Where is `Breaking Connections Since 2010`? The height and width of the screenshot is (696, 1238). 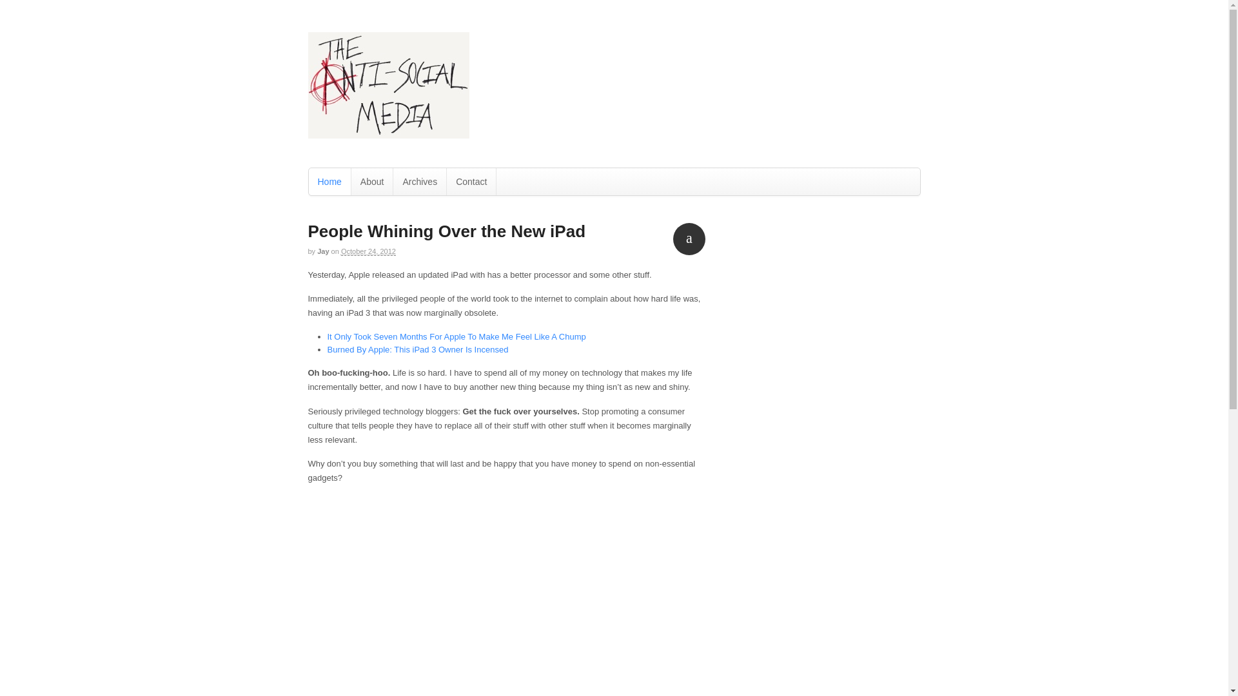
Breaking Connections Since 2010 is located at coordinates (388, 131).